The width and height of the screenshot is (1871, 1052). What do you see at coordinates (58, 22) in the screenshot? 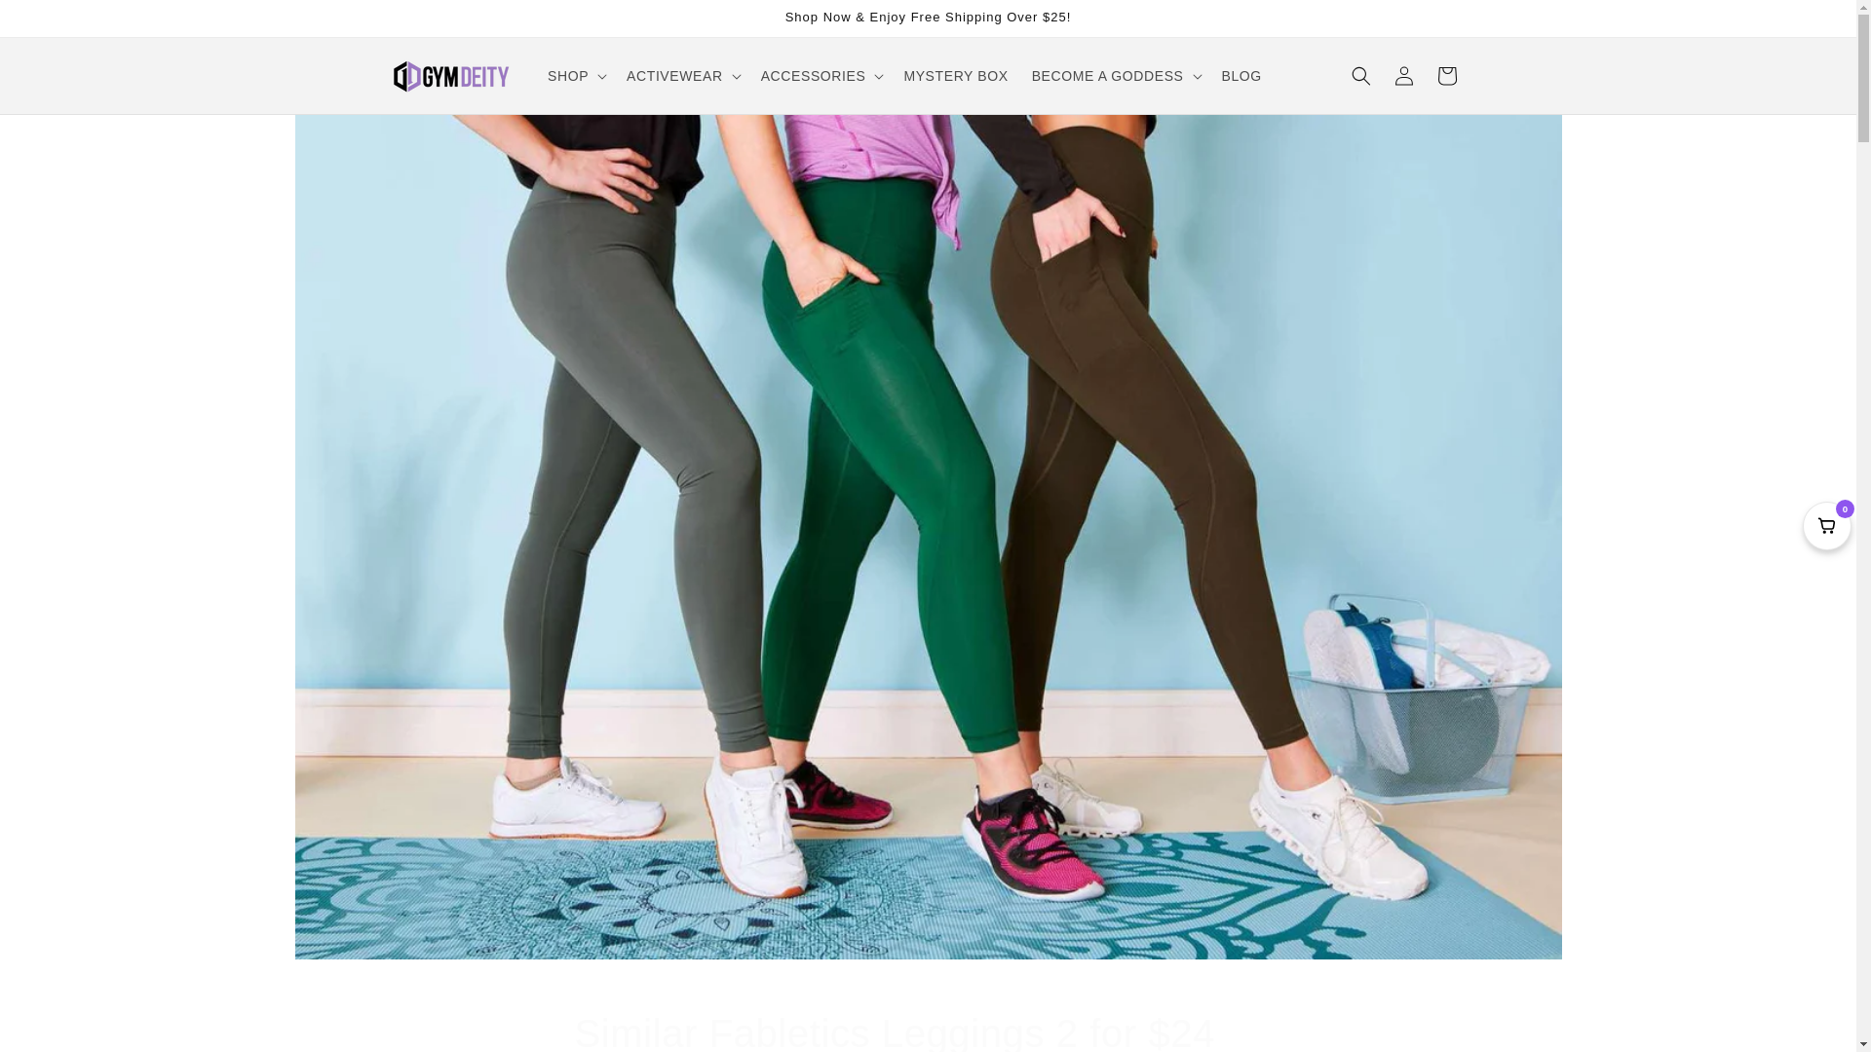
I see `Skip to content` at bounding box center [58, 22].